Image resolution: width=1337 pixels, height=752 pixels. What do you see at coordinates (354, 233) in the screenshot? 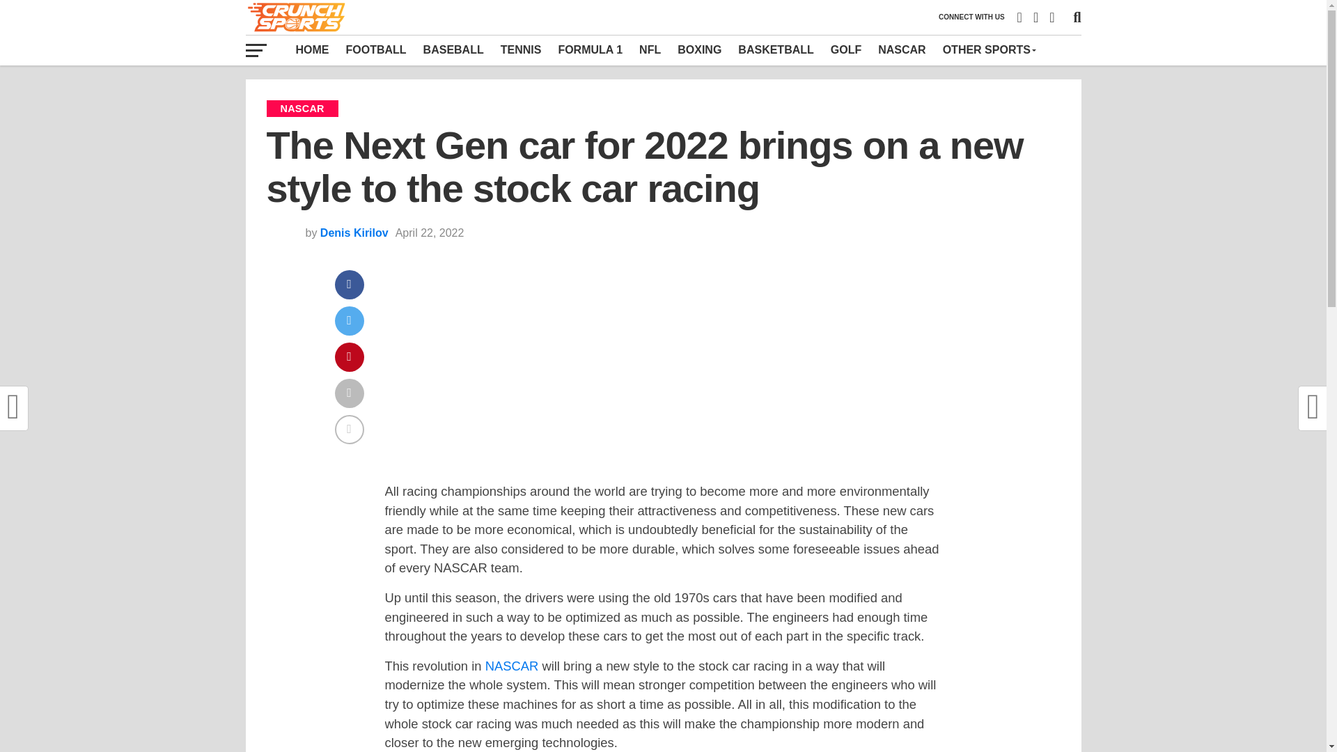
I see `Posts by Denis Kirilov` at bounding box center [354, 233].